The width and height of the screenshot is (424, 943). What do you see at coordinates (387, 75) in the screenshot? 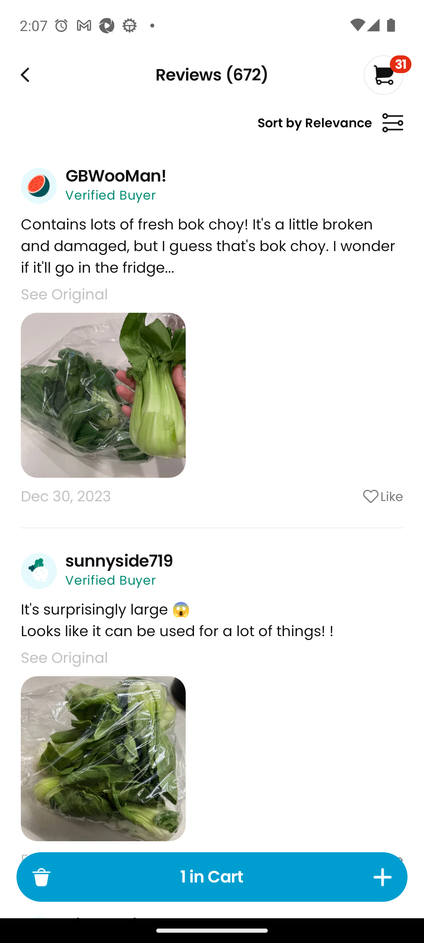
I see `31` at bounding box center [387, 75].